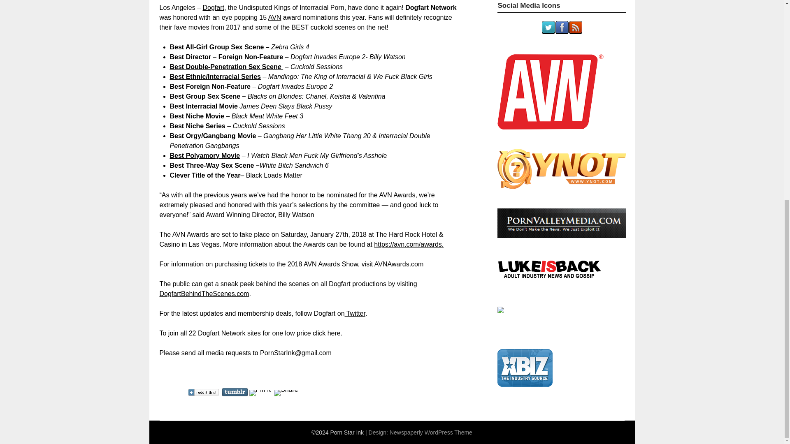 The width and height of the screenshot is (790, 444). Describe the element at coordinates (235, 392) in the screenshot. I see `Share on Tumblr` at that location.